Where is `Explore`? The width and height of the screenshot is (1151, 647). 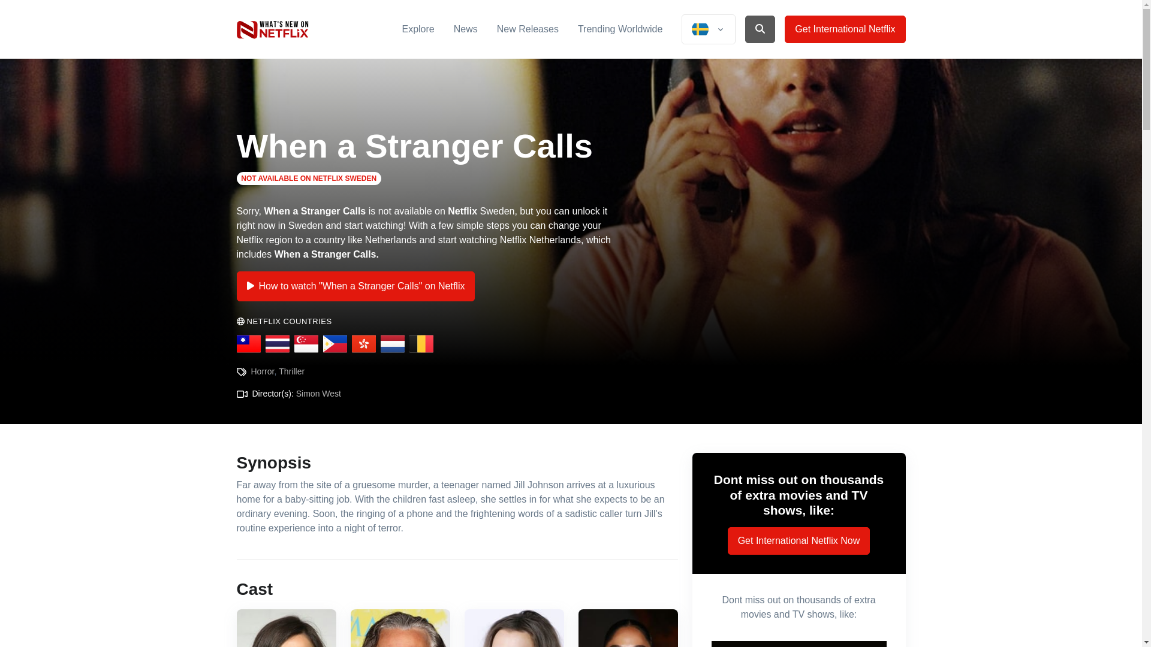
Explore is located at coordinates (417, 29).